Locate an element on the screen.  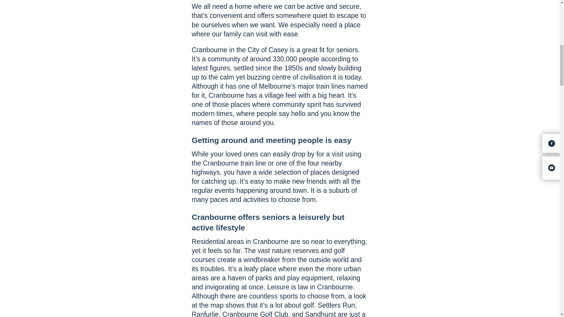
Cranbourne Golf Club is located at coordinates (255, 314).